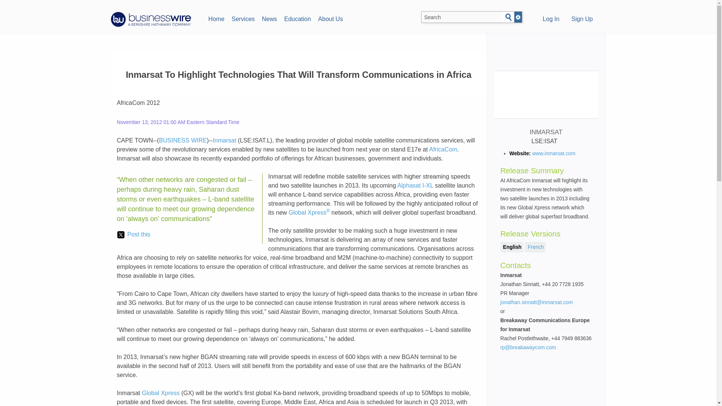 The width and height of the screenshot is (722, 406). Describe the element at coordinates (415, 185) in the screenshot. I see `Alphasat I-XL` at that location.